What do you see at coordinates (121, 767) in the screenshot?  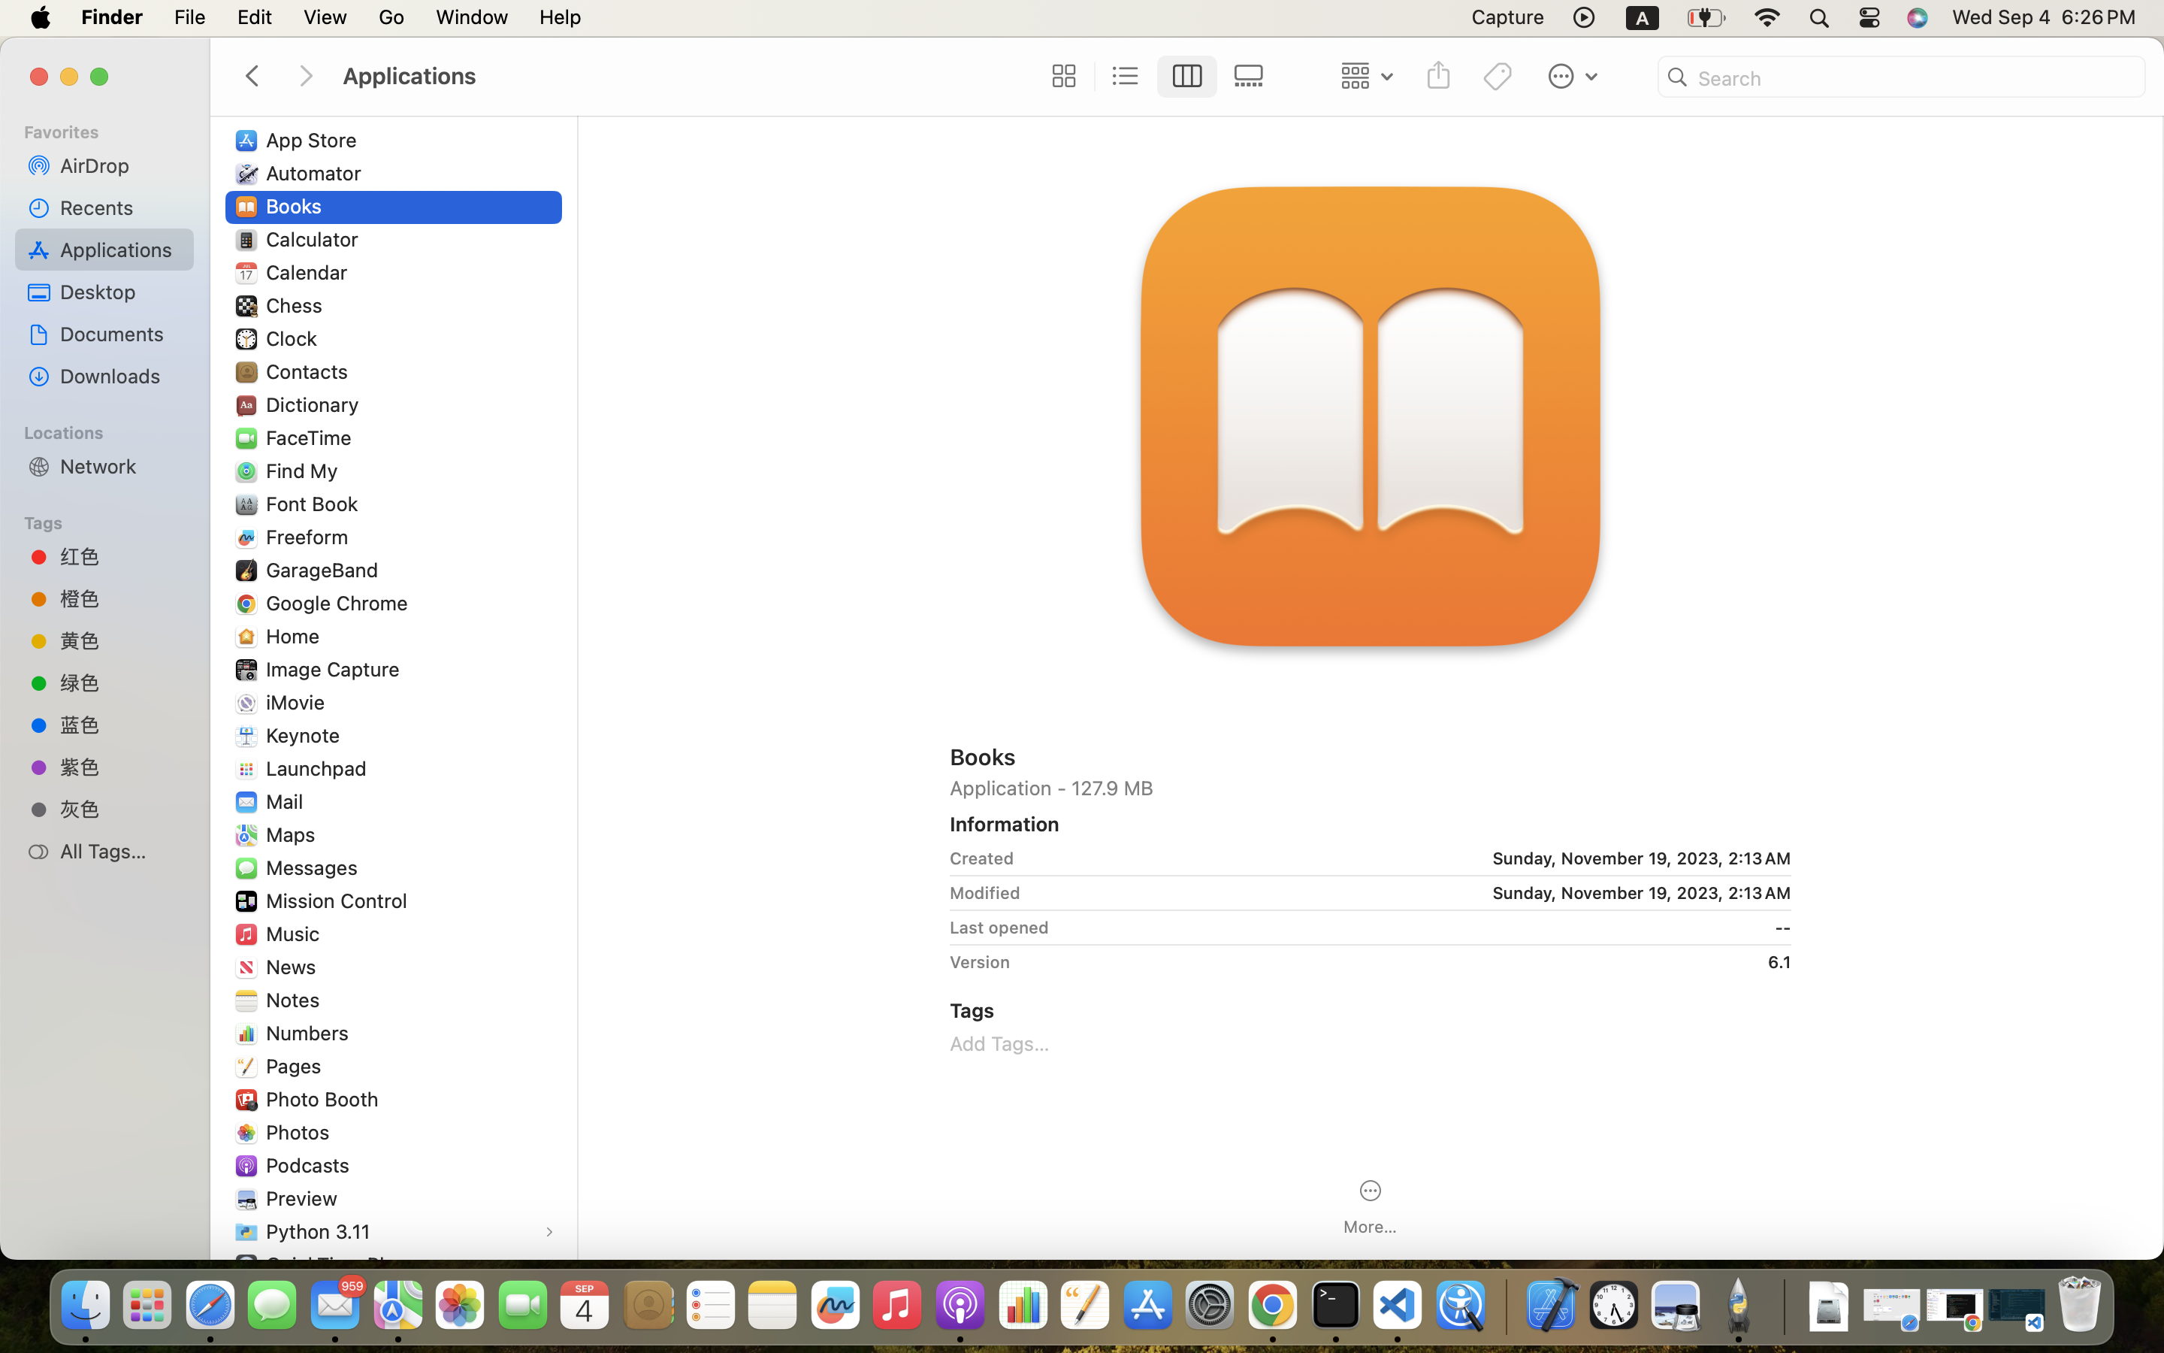 I see `紫色` at bounding box center [121, 767].